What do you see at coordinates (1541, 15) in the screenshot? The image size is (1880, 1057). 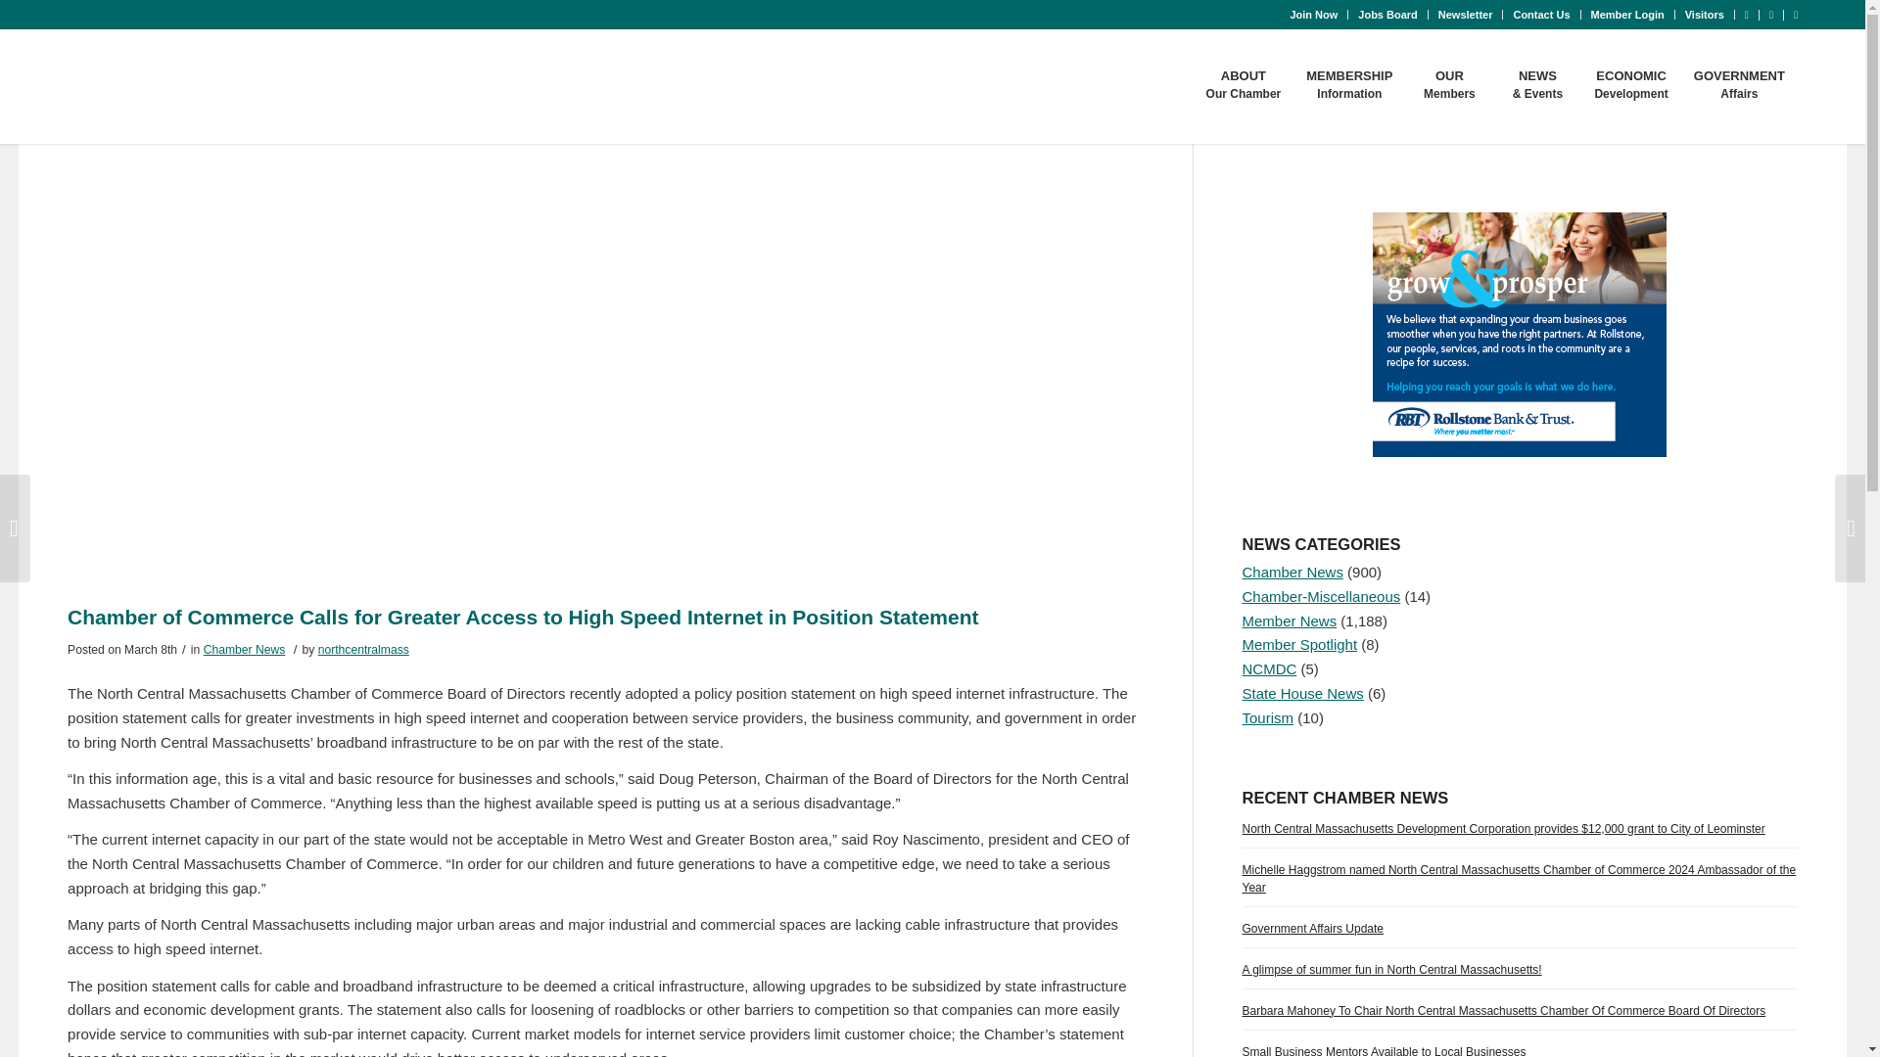 I see `Contact Us` at bounding box center [1541, 15].